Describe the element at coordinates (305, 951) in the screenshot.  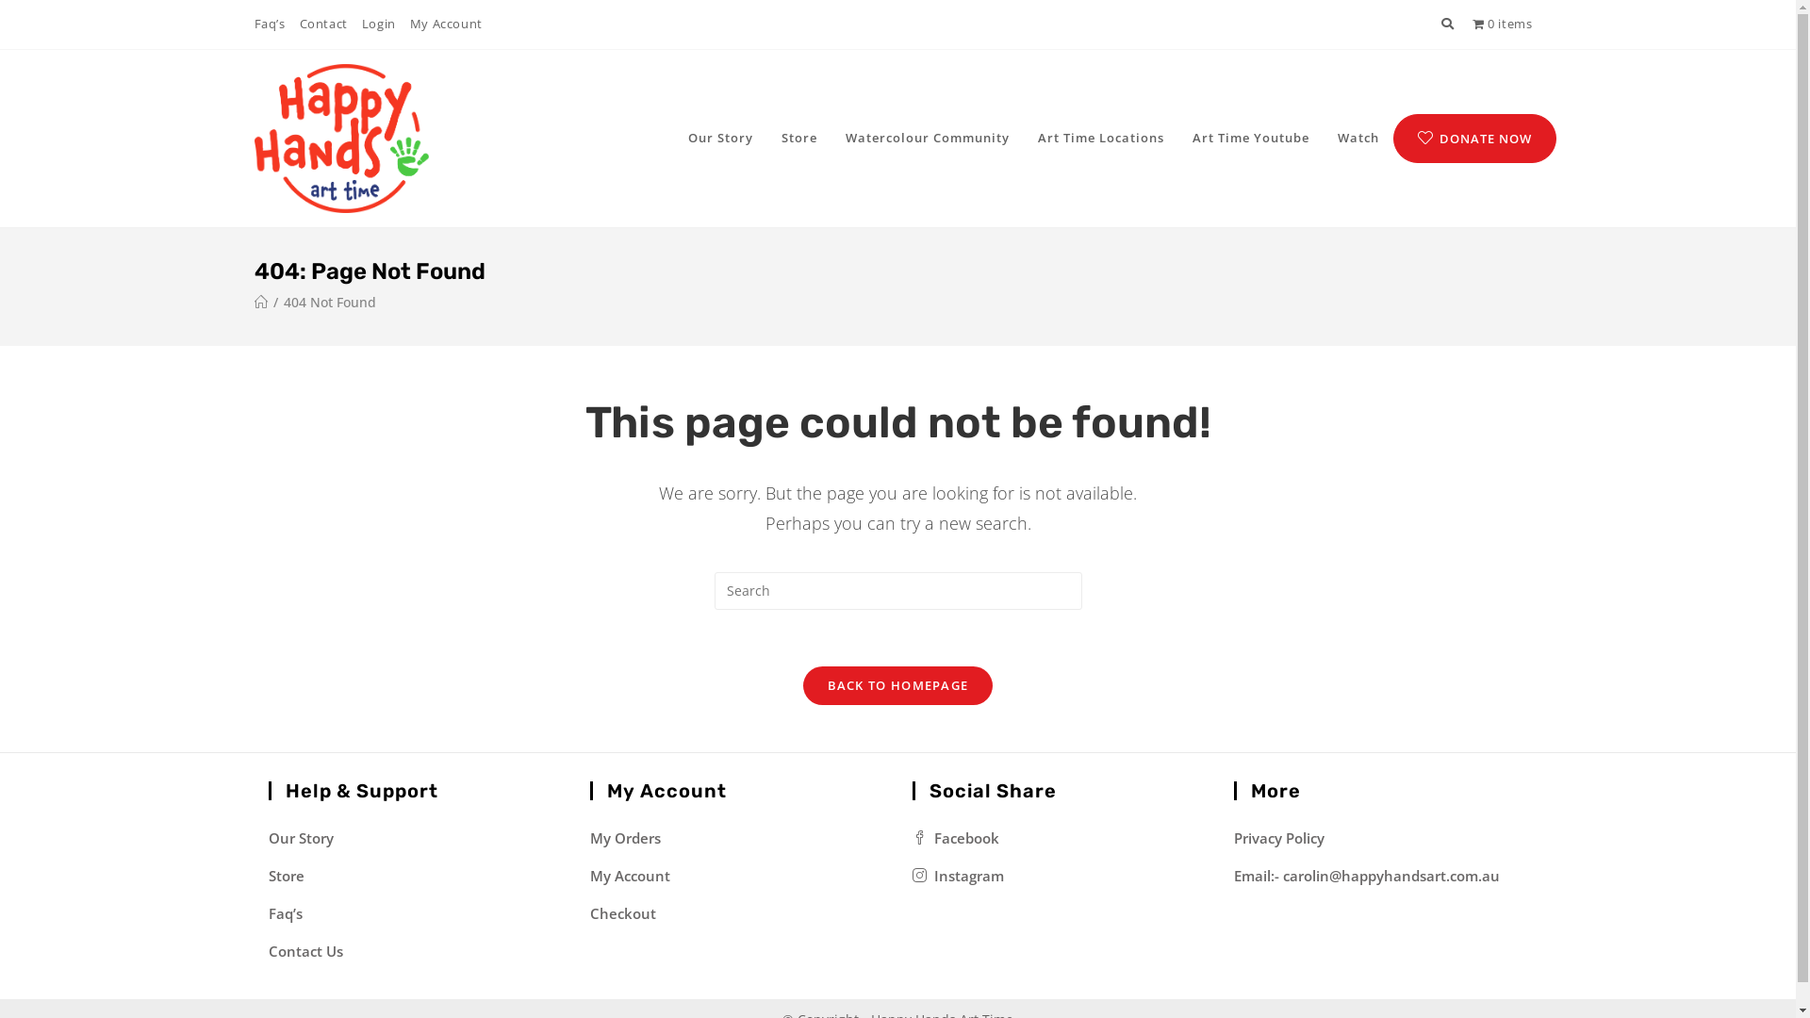
I see `Contact Us` at that location.